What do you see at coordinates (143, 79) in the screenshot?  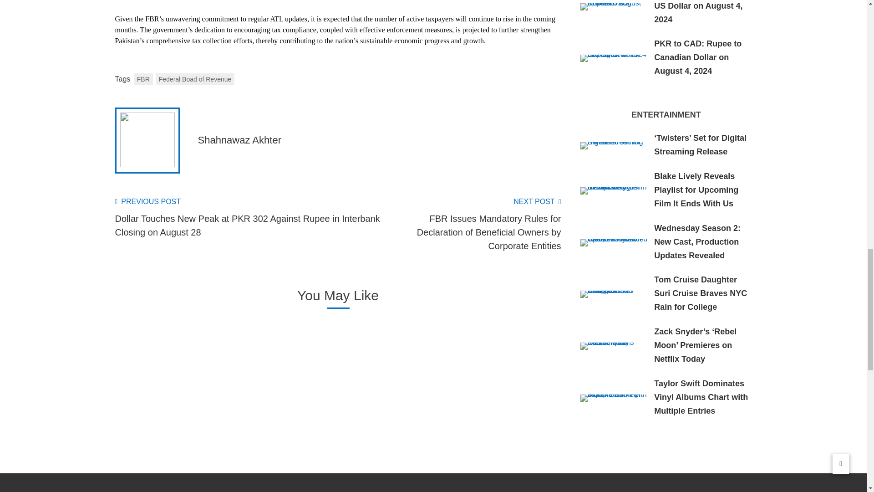 I see `FBR` at bounding box center [143, 79].